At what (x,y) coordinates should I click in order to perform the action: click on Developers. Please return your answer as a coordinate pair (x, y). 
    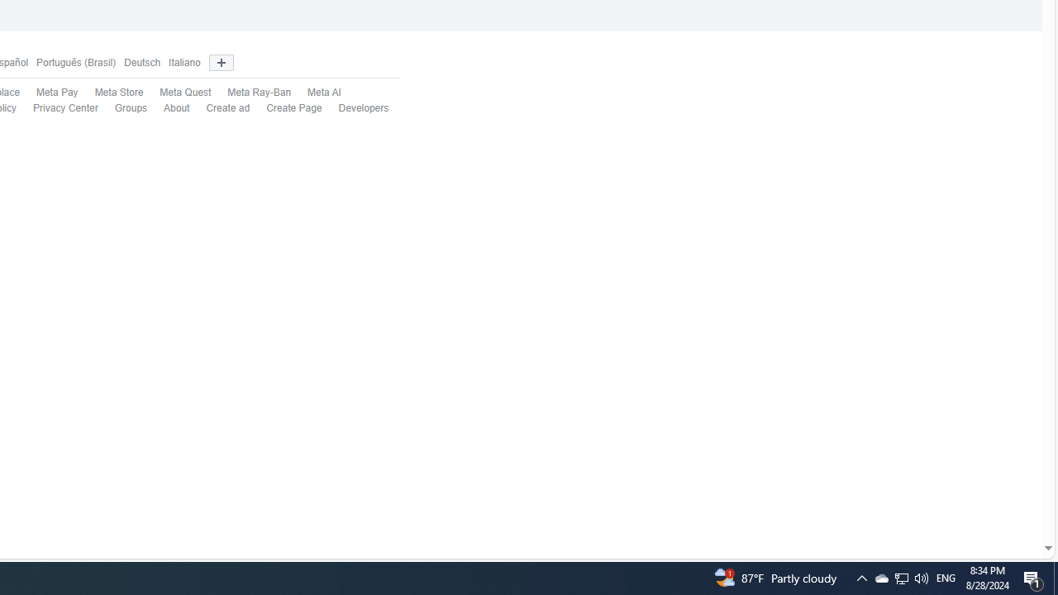
    Looking at the image, I should click on (355, 108).